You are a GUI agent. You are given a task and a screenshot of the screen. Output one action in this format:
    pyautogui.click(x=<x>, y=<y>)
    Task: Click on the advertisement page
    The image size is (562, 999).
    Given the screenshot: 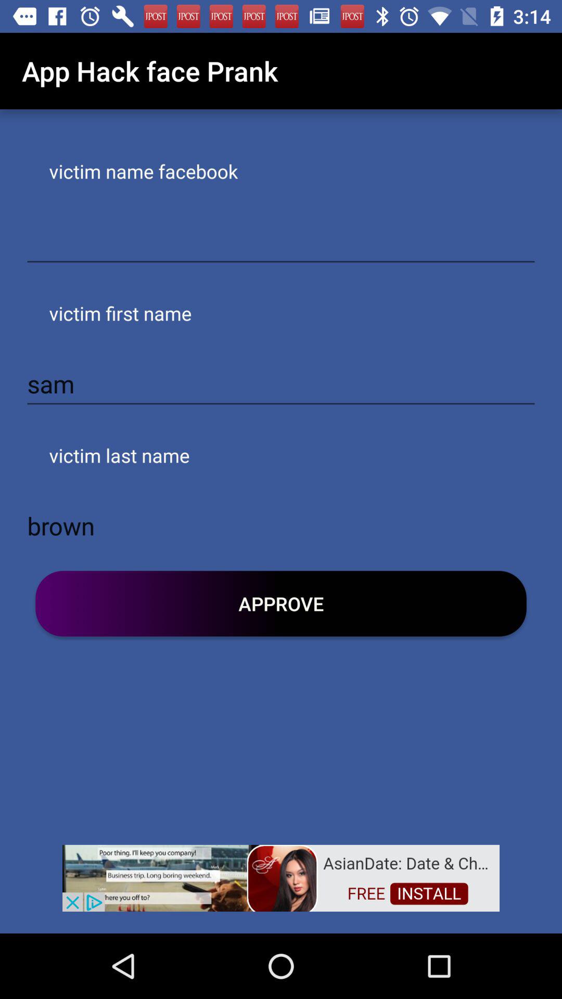 What is the action you would take?
    pyautogui.click(x=281, y=877)
    